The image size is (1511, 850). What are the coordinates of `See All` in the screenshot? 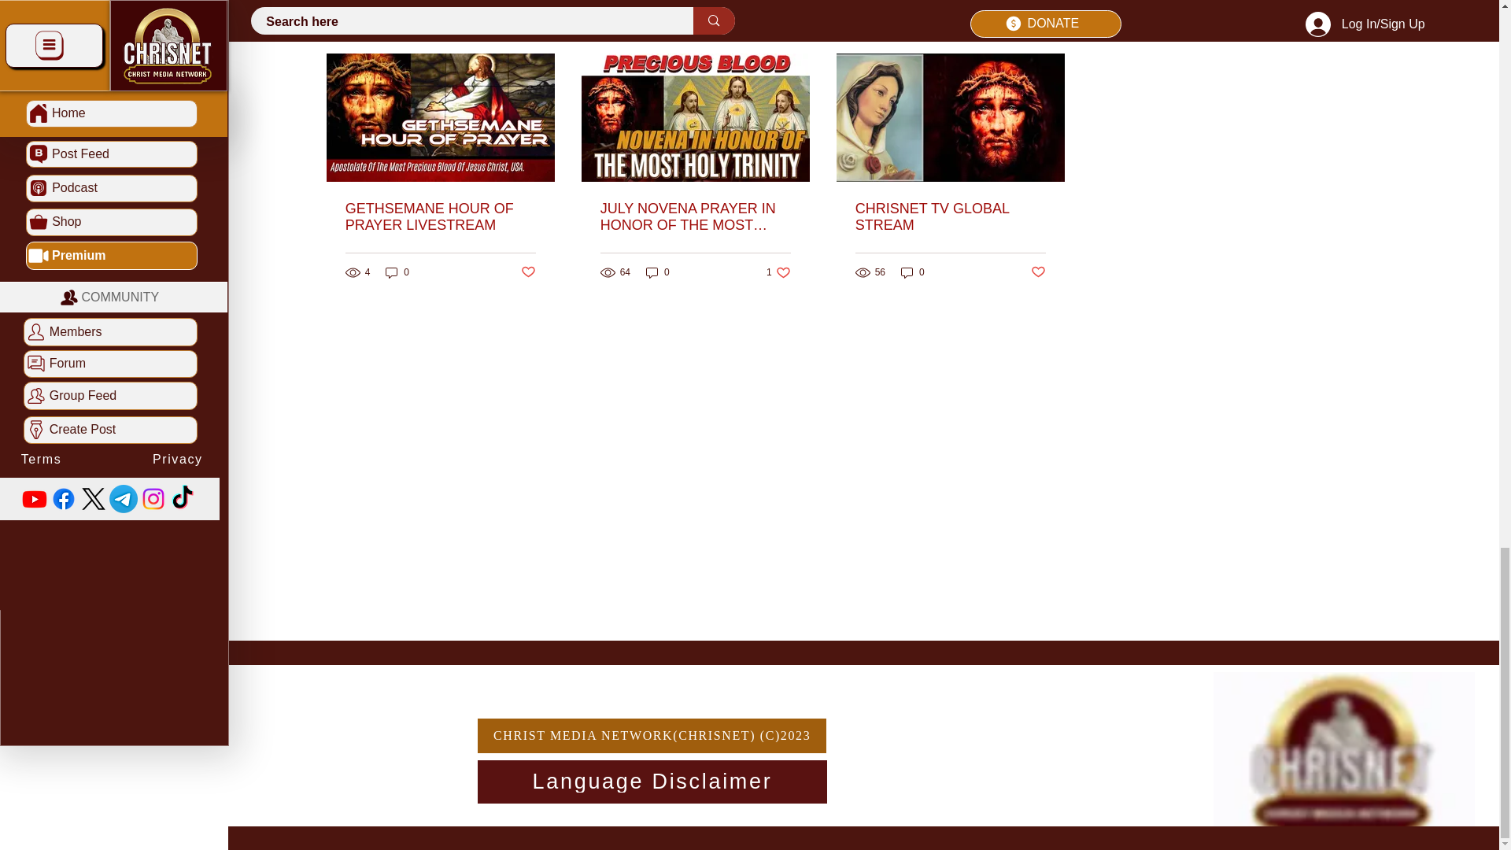 It's located at (1049, 26).